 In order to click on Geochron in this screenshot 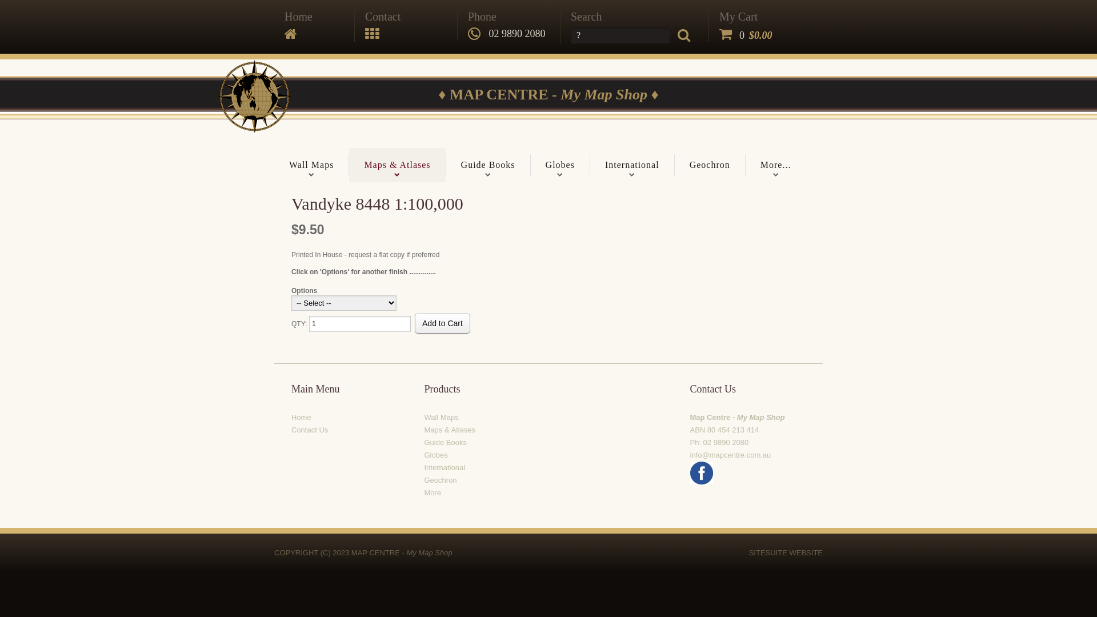, I will do `click(710, 165)`.